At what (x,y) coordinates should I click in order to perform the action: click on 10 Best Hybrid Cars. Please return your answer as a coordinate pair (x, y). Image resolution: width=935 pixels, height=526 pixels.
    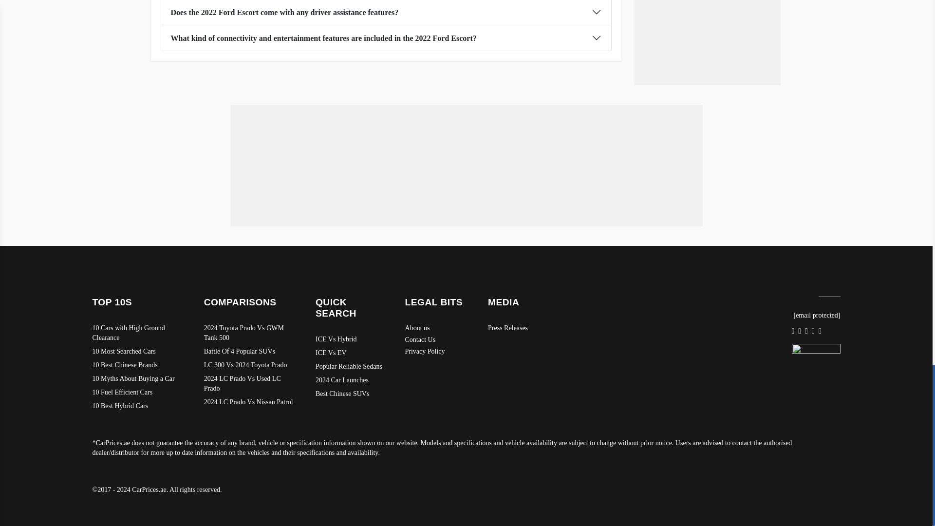
    Looking at the image, I should click on (138, 406).